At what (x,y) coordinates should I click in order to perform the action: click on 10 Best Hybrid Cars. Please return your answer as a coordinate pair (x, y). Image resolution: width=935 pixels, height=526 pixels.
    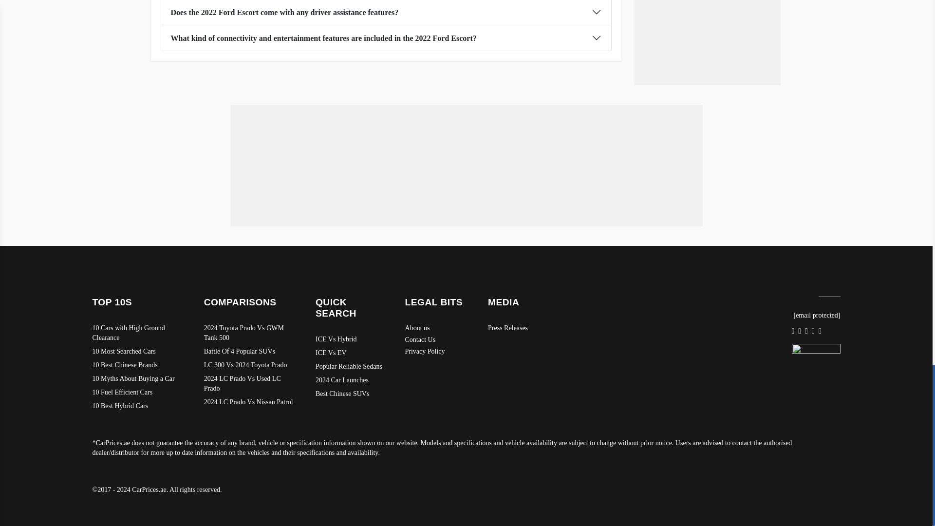
    Looking at the image, I should click on (138, 406).